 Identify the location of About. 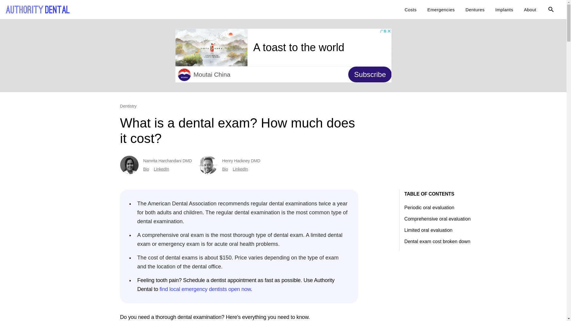
(530, 10).